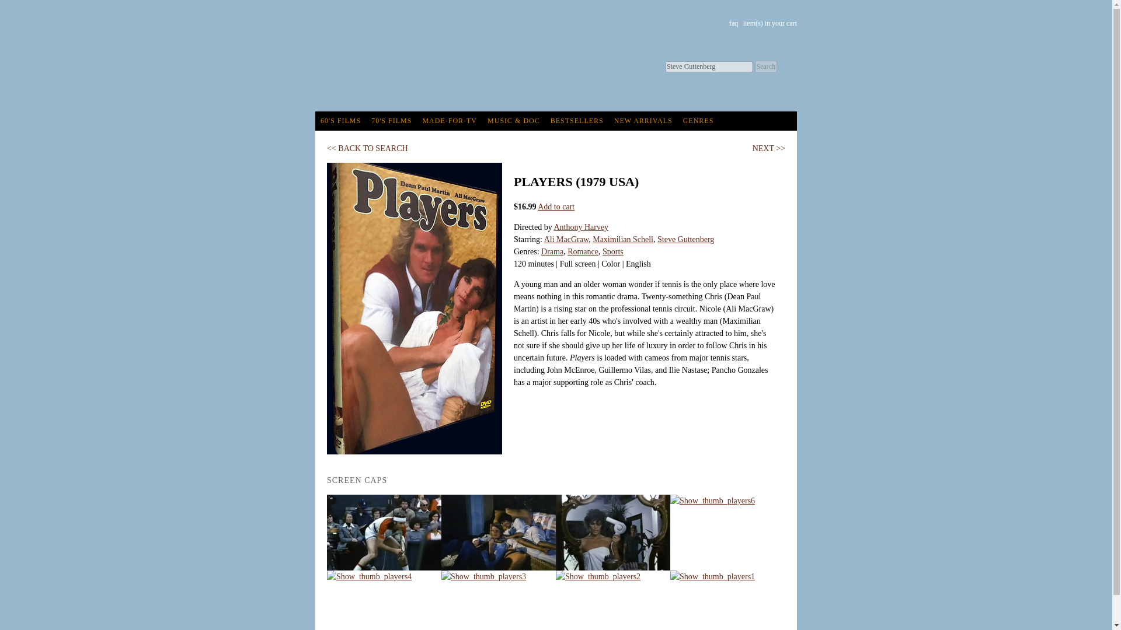 Image resolution: width=1121 pixels, height=630 pixels. I want to click on 60'S FILMS, so click(340, 121).